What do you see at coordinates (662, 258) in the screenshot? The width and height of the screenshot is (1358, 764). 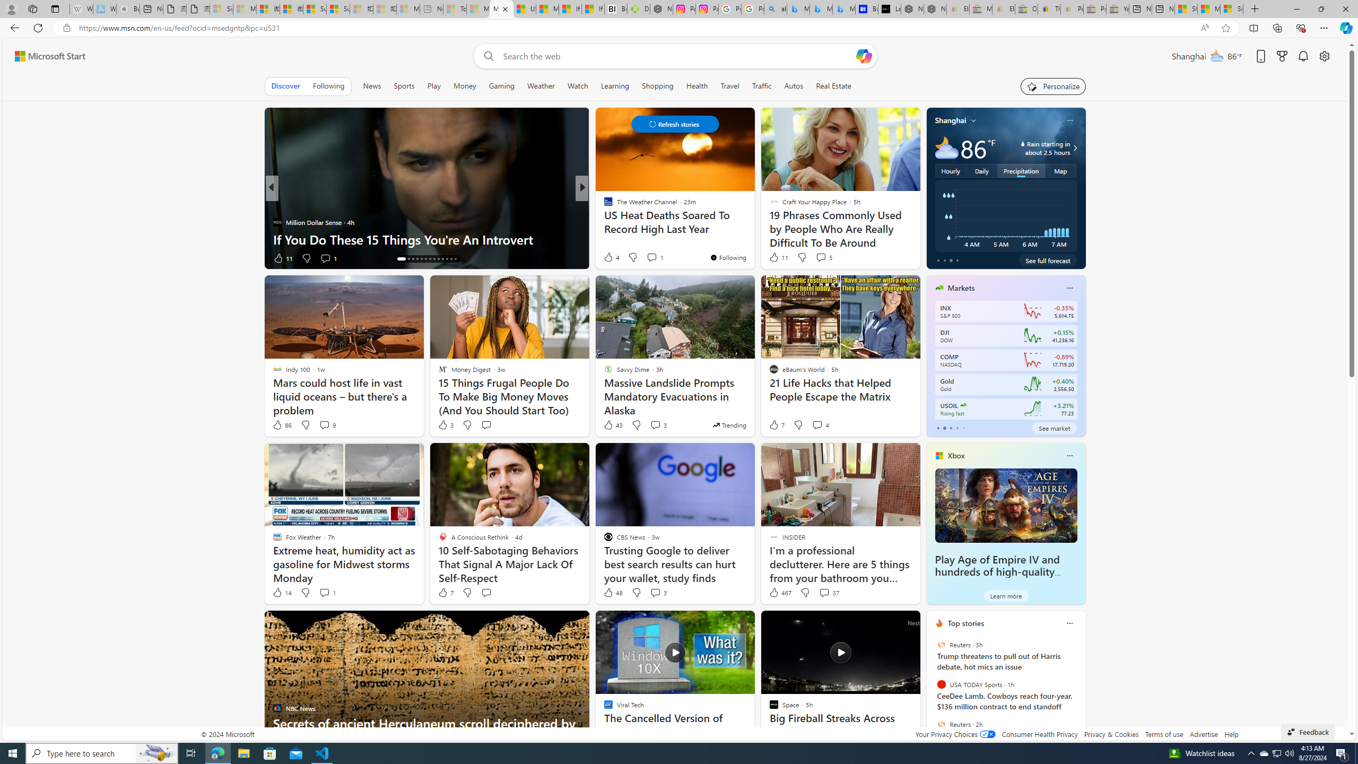 I see `View comments 339 Comment` at bounding box center [662, 258].